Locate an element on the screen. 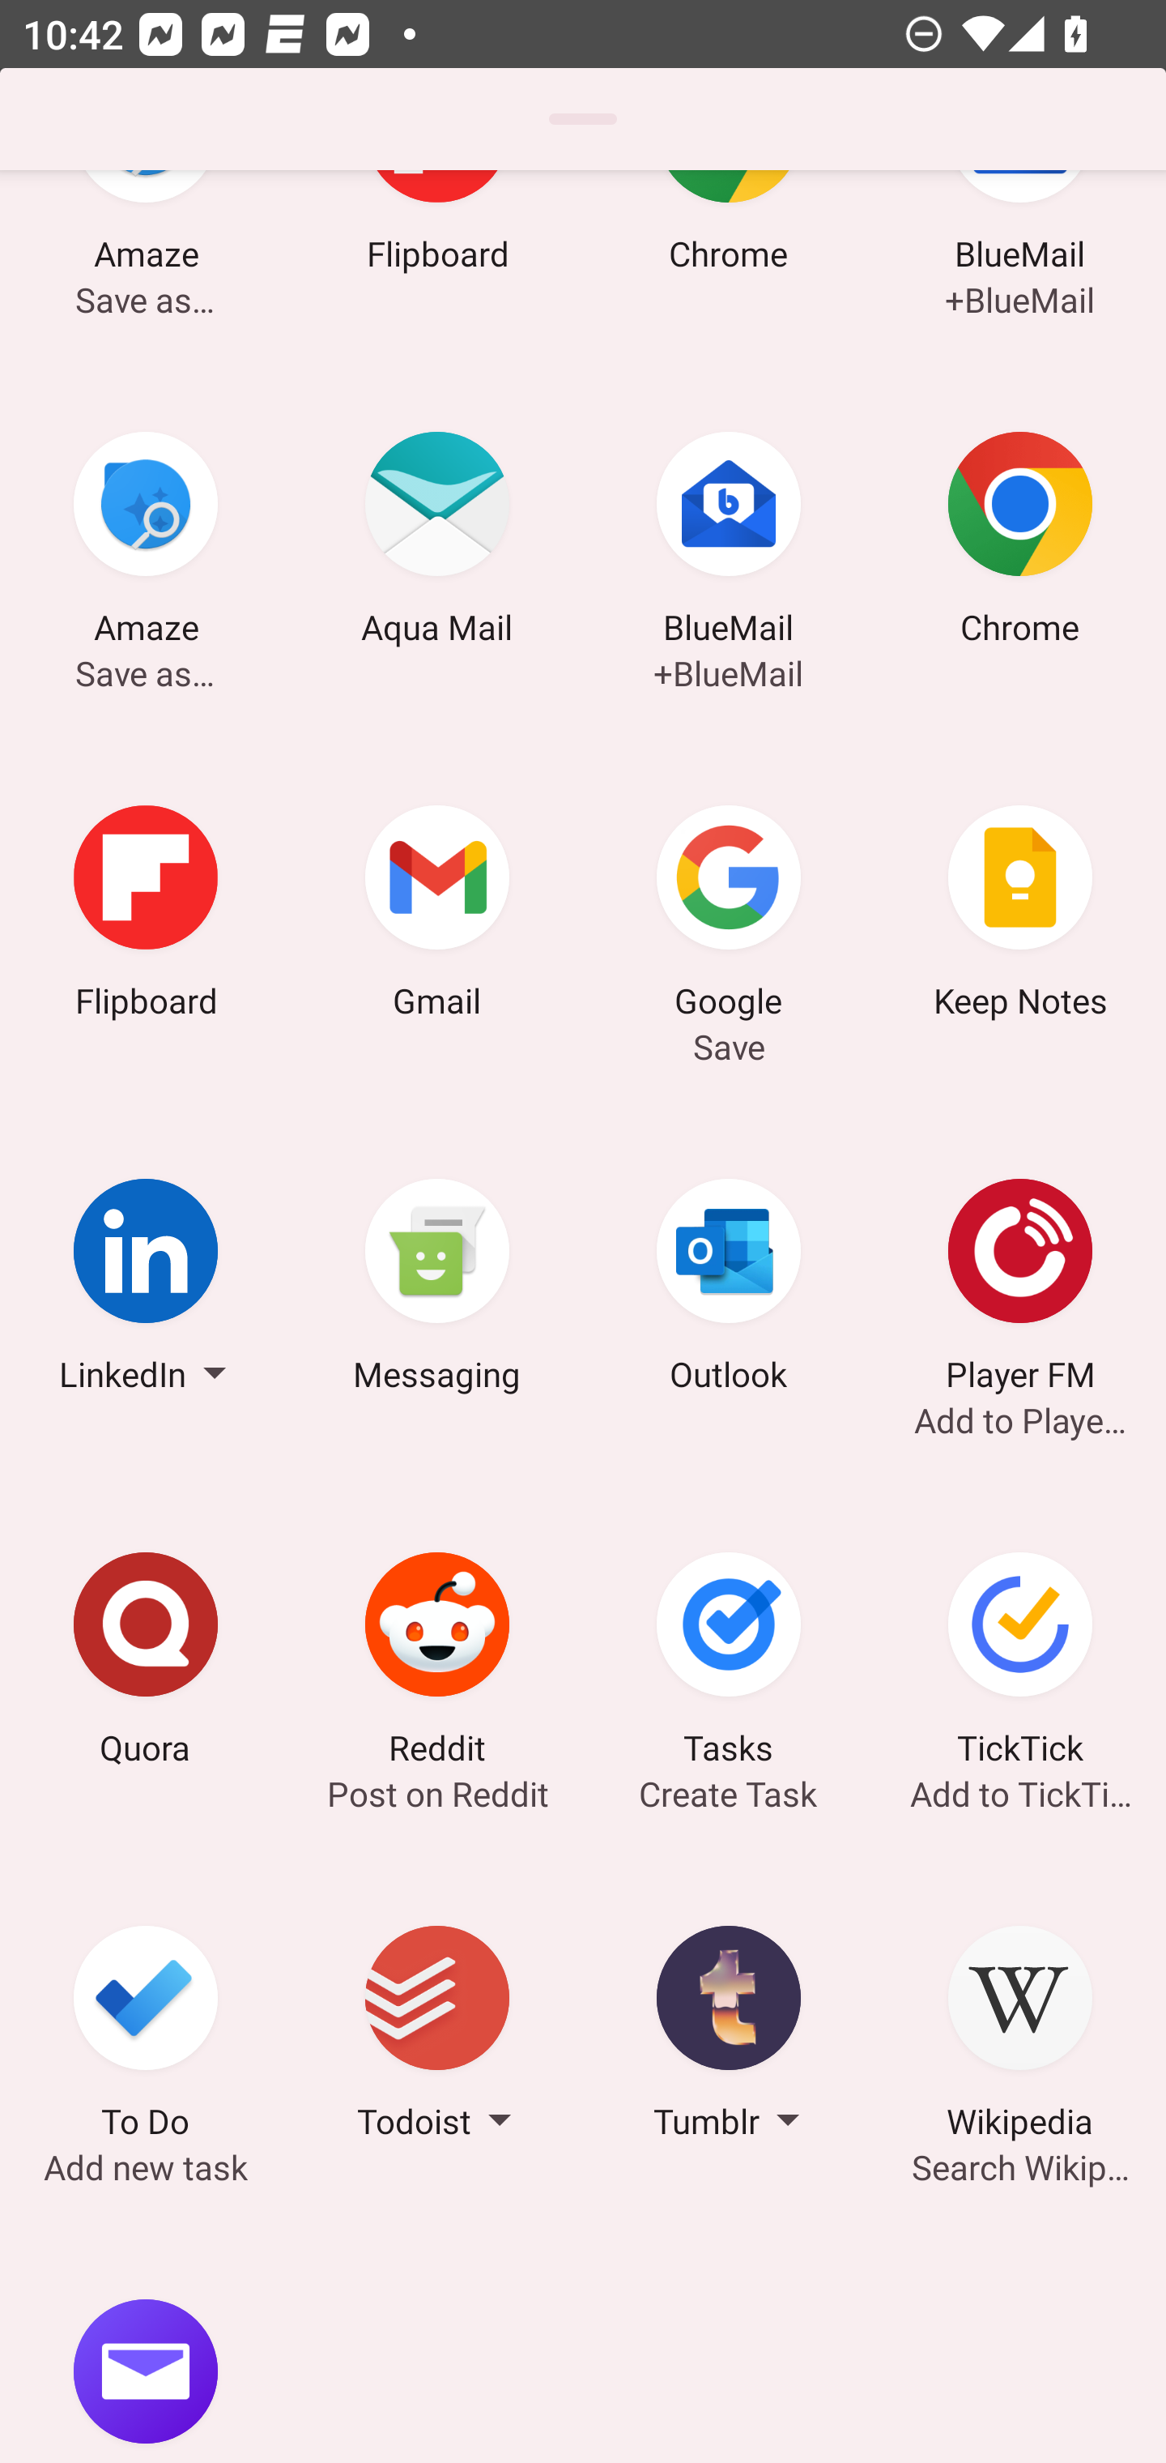 The image size is (1166, 2463). BlueMail +BlueMail is located at coordinates (729, 543).